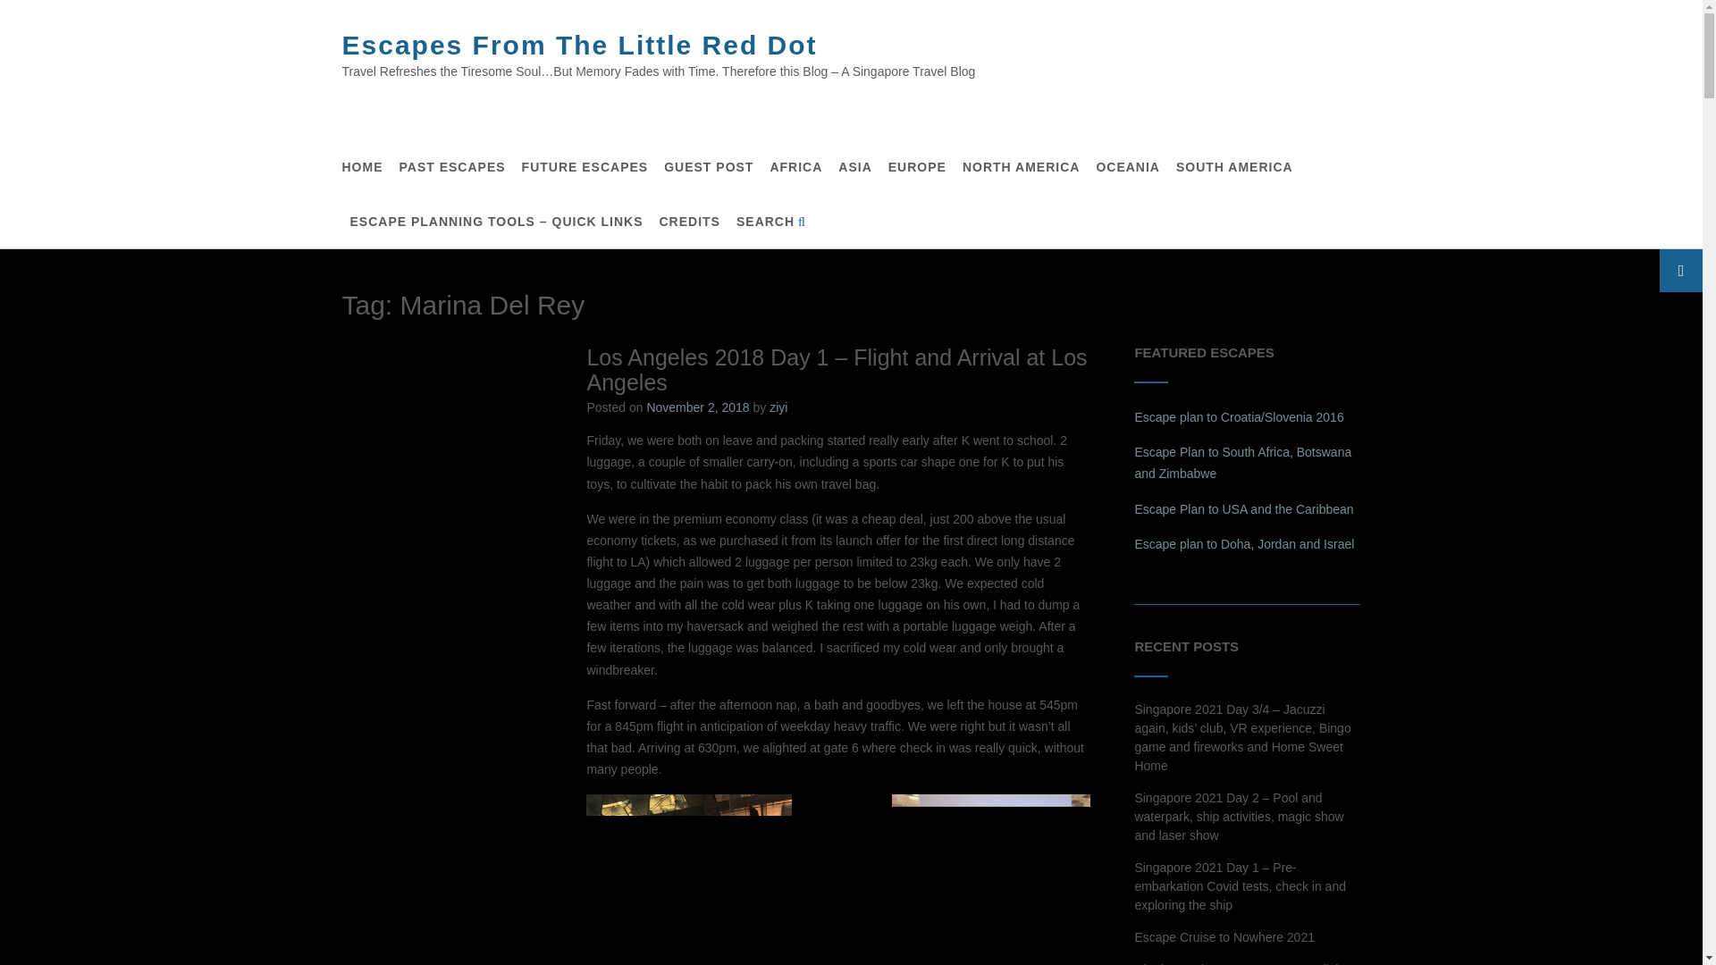 This screenshot has width=1716, height=965. What do you see at coordinates (362, 167) in the screenshot?
I see `HOME` at bounding box center [362, 167].